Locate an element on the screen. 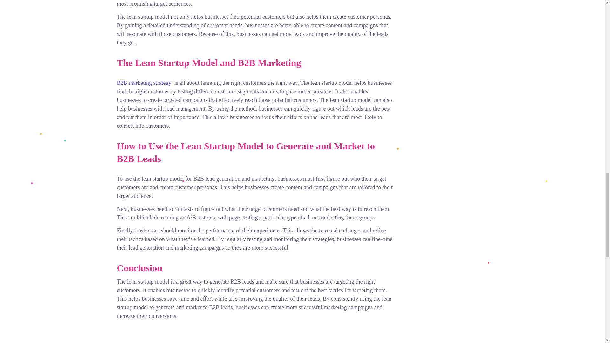 The height and width of the screenshot is (343, 610). B2B marketing strategy is located at coordinates (144, 83).